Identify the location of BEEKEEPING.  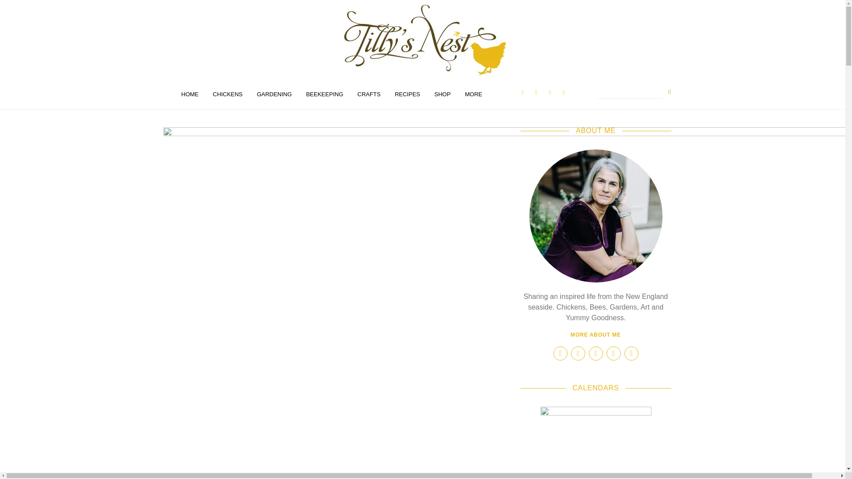
(324, 94).